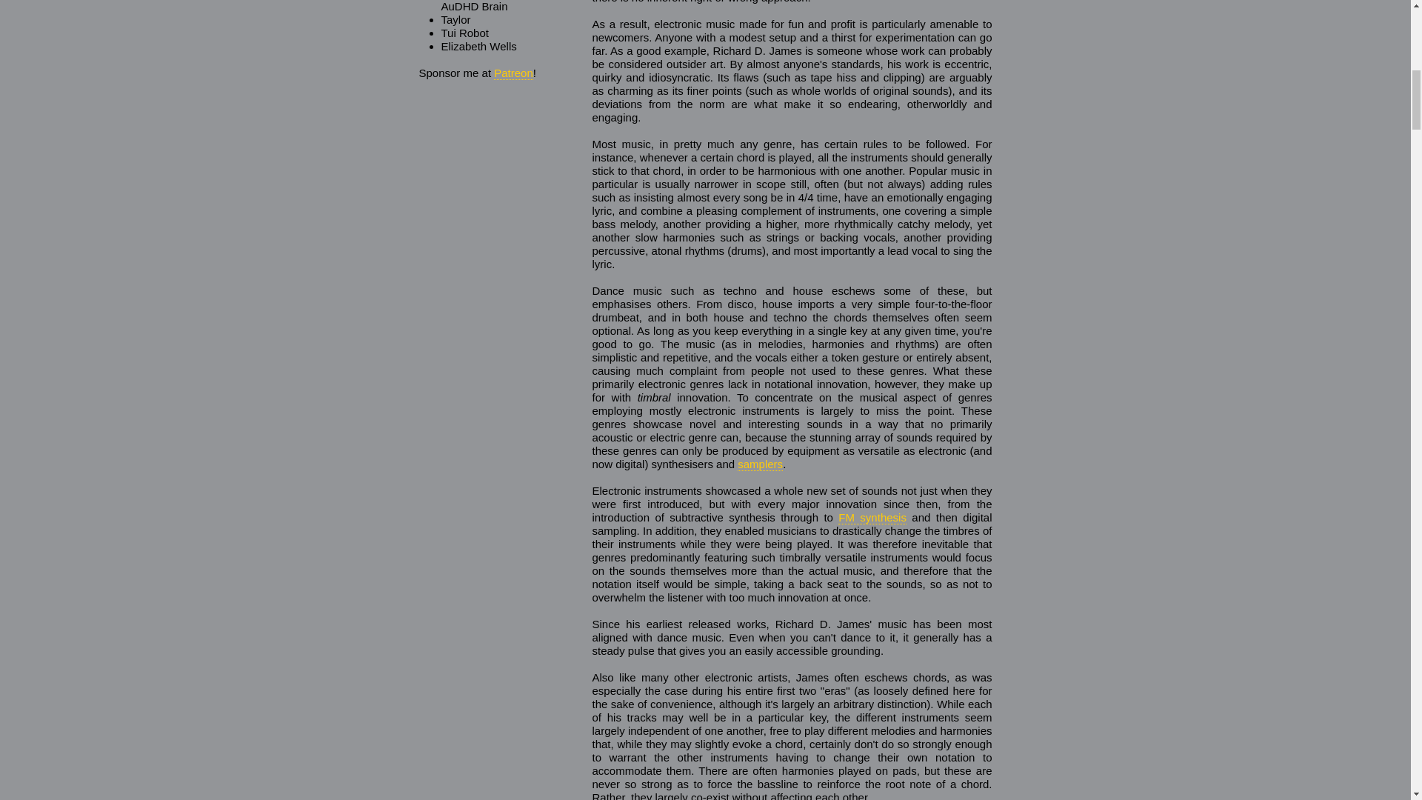 The image size is (1422, 800). What do you see at coordinates (760, 464) in the screenshot?
I see `samplers` at bounding box center [760, 464].